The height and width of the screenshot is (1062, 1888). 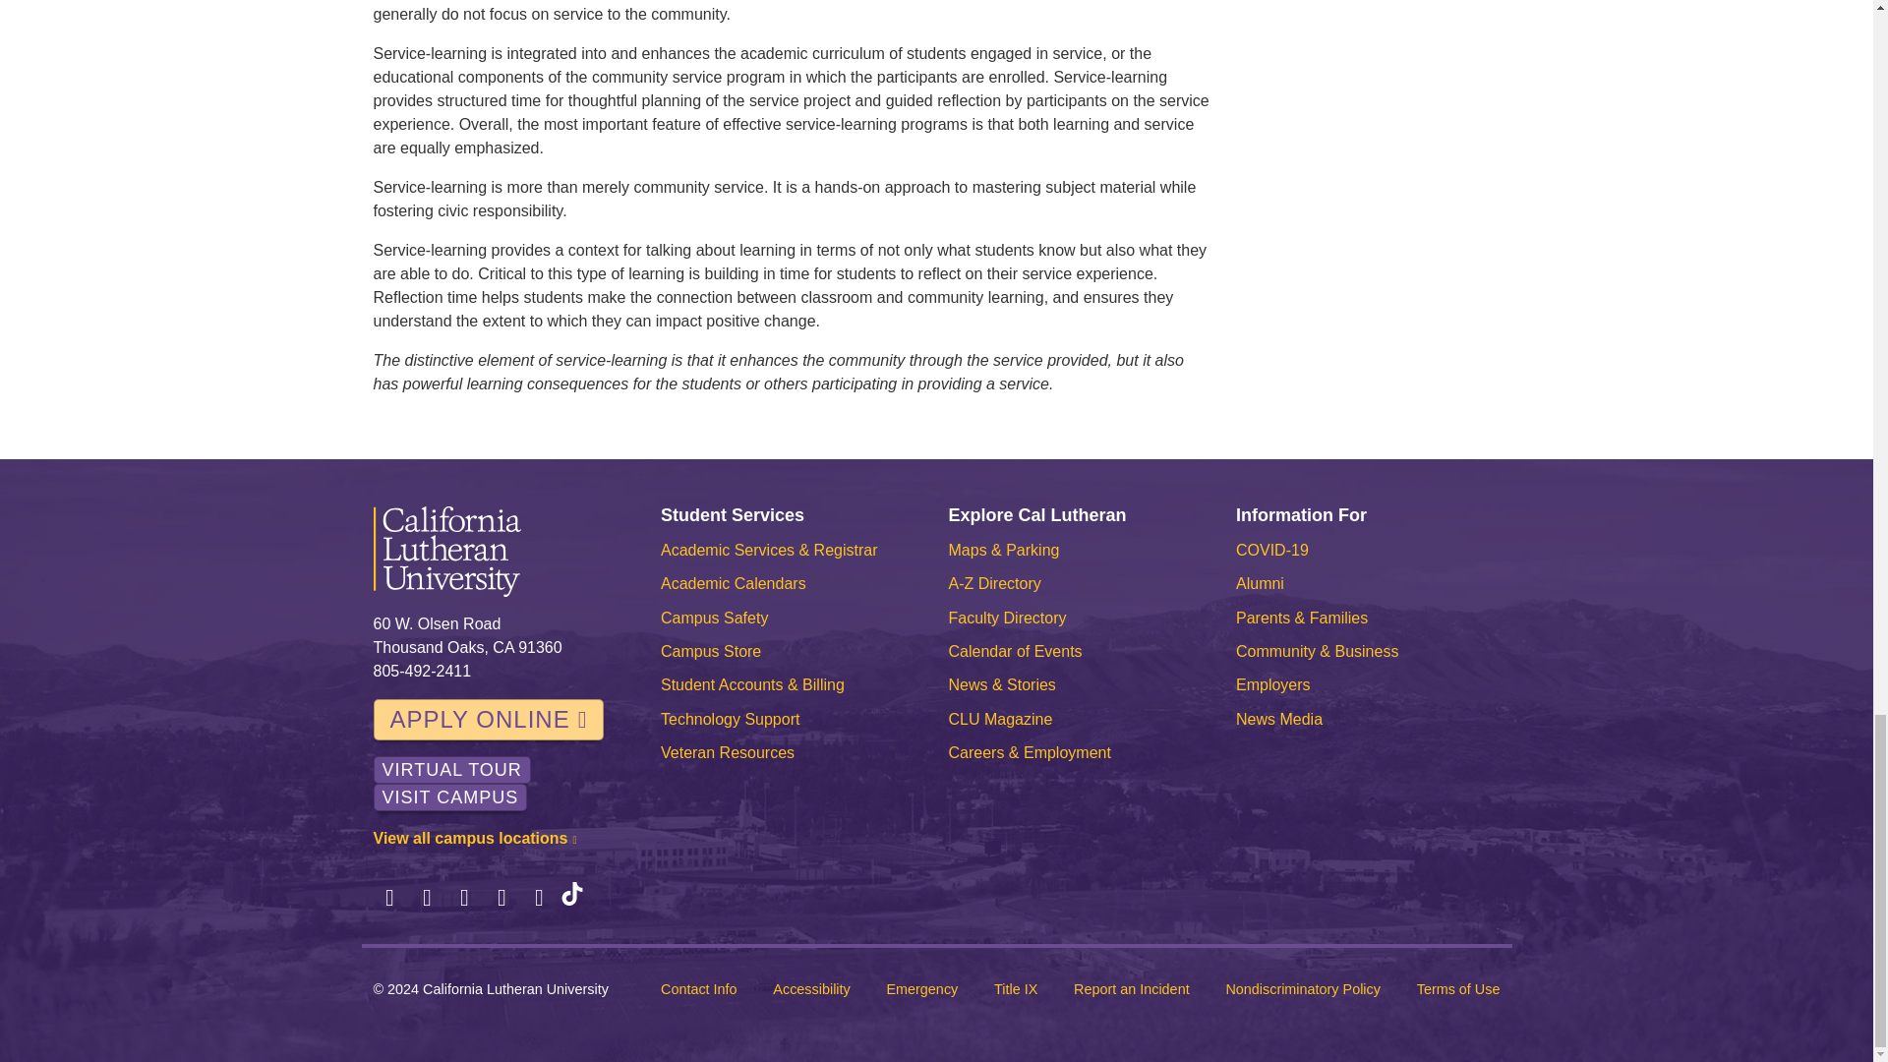 What do you see at coordinates (390, 897) in the screenshot?
I see `Facebook` at bounding box center [390, 897].